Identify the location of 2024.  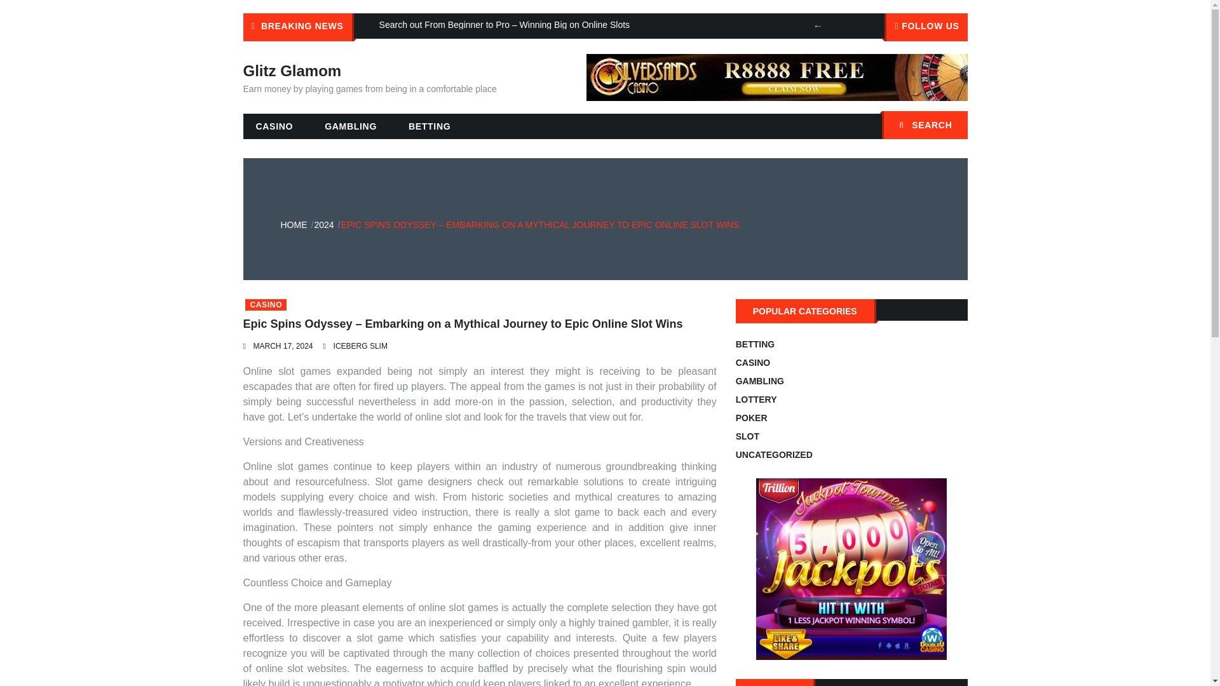
(323, 224).